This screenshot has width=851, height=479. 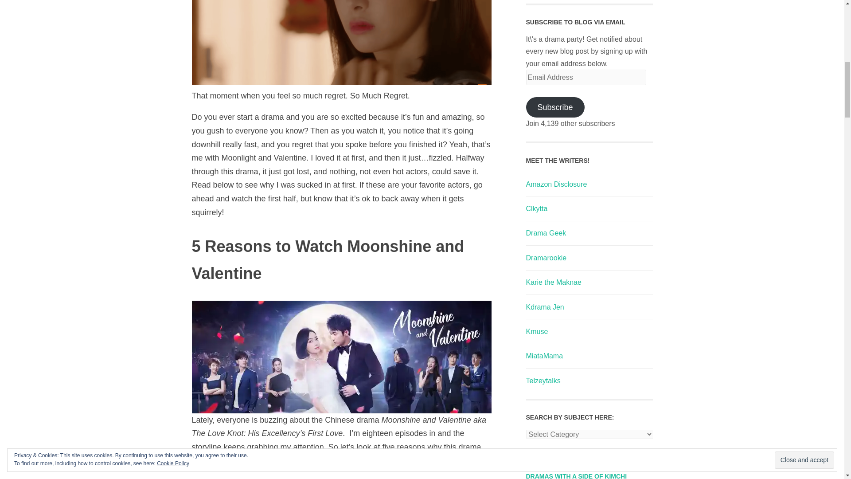 What do you see at coordinates (553, 282) in the screenshot?
I see `Karie the Maknae` at bounding box center [553, 282].